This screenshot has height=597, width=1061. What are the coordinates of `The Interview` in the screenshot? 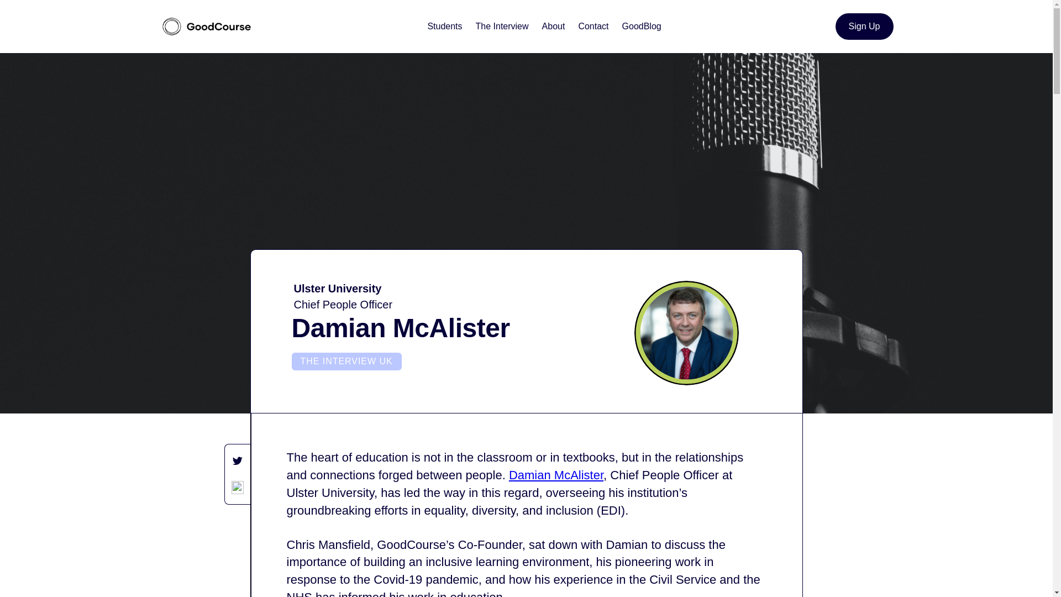 It's located at (502, 26).